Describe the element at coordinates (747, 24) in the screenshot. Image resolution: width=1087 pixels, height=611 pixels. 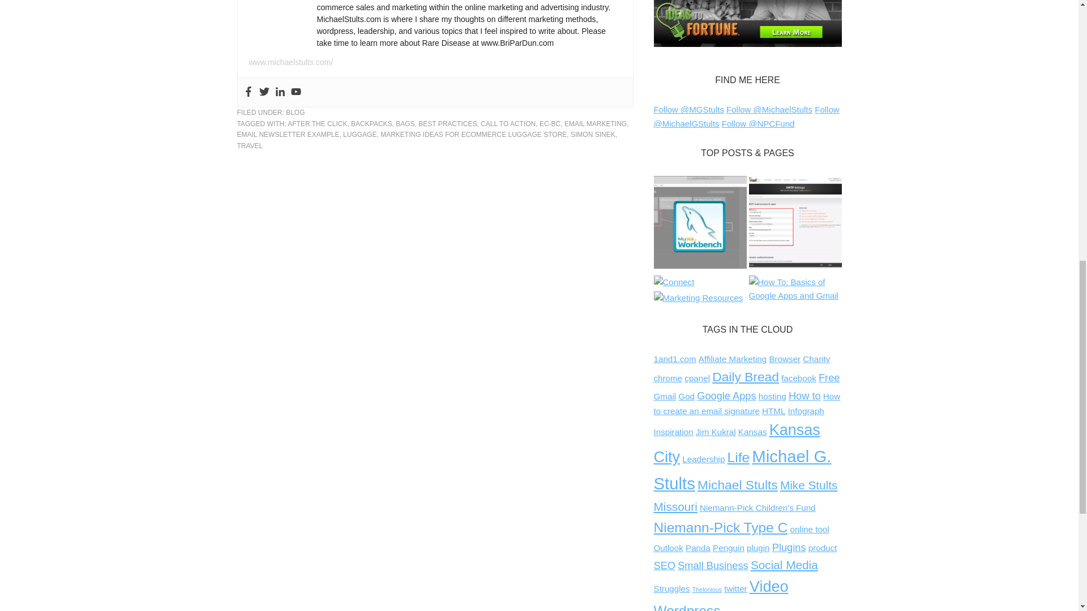
I see `IdeasToFortune.com - Ignite Your Passion, Fuel Your Purpose` at that location.